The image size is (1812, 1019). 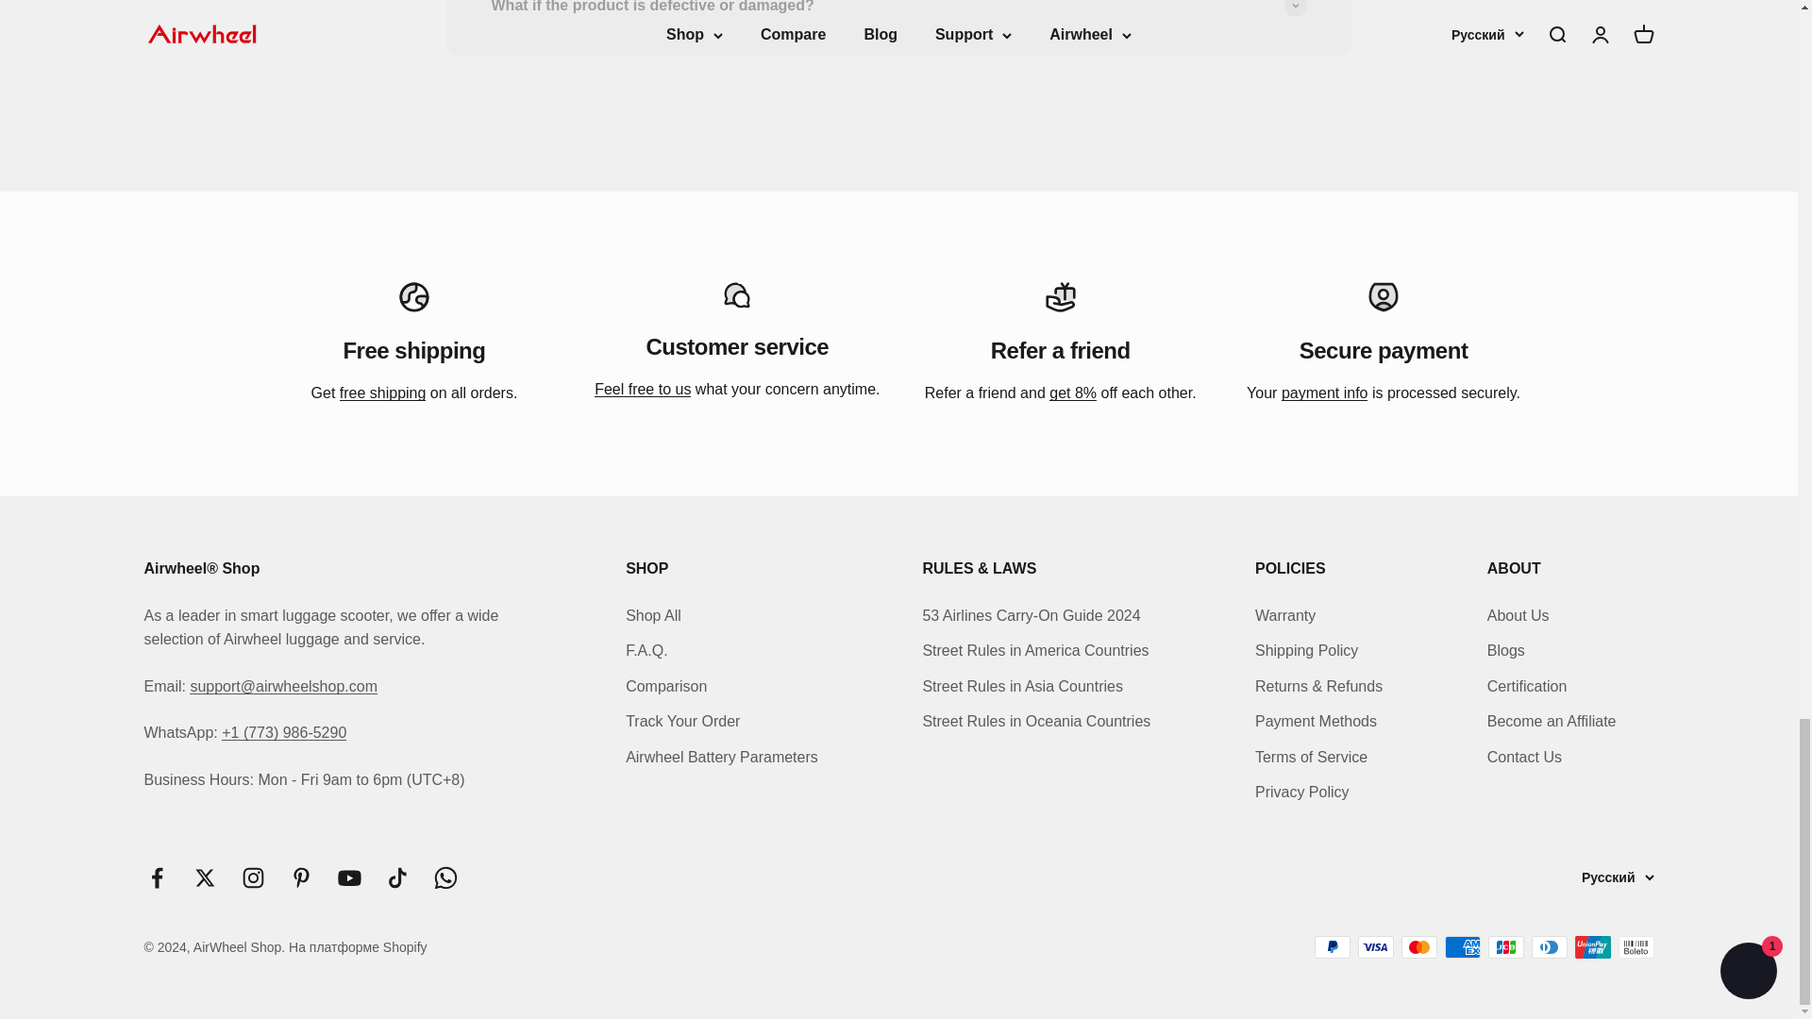 What do you see at coordinates (1324, 393) in the screenshot?
I see `Payment Methods` at bounding box center [1324, 393].